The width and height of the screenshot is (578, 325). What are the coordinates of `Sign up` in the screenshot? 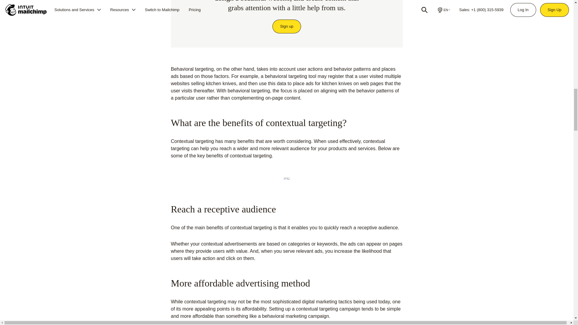 It's located at (287, 26).